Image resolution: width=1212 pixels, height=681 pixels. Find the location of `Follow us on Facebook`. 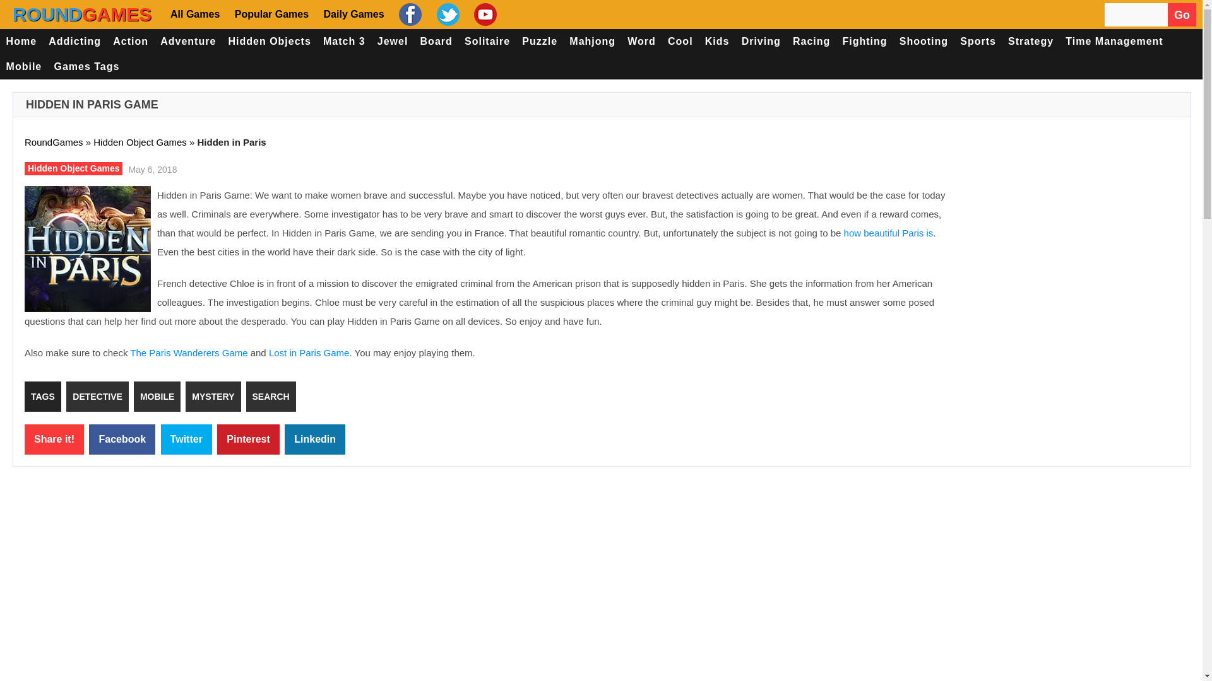

Follow us on Facebook is located at coordinates (409, 15).